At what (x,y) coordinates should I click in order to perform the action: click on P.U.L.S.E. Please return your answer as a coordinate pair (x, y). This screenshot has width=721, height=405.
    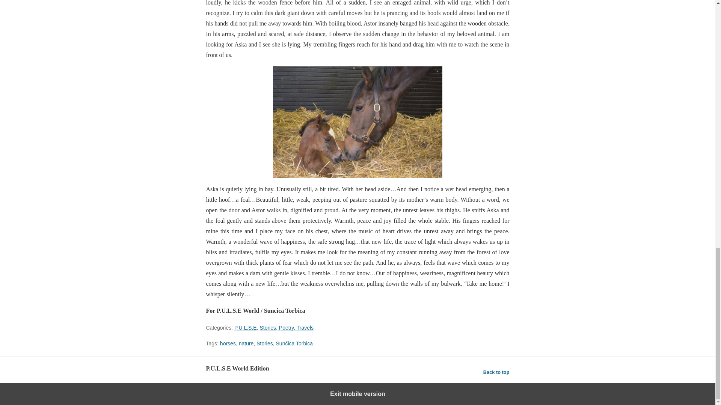
    Looking at the image, I should click on (246, 328).